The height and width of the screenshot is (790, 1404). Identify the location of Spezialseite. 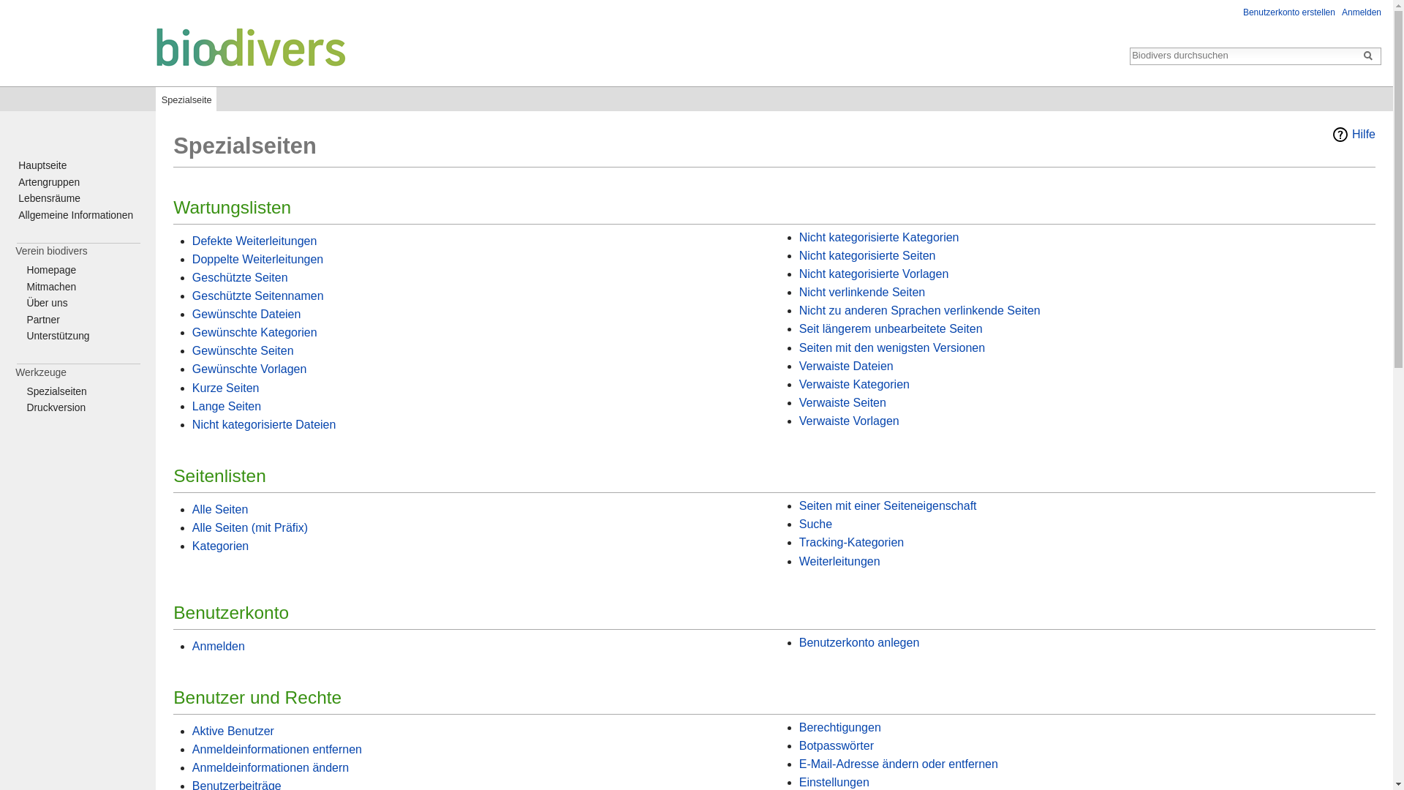
(186, 97).